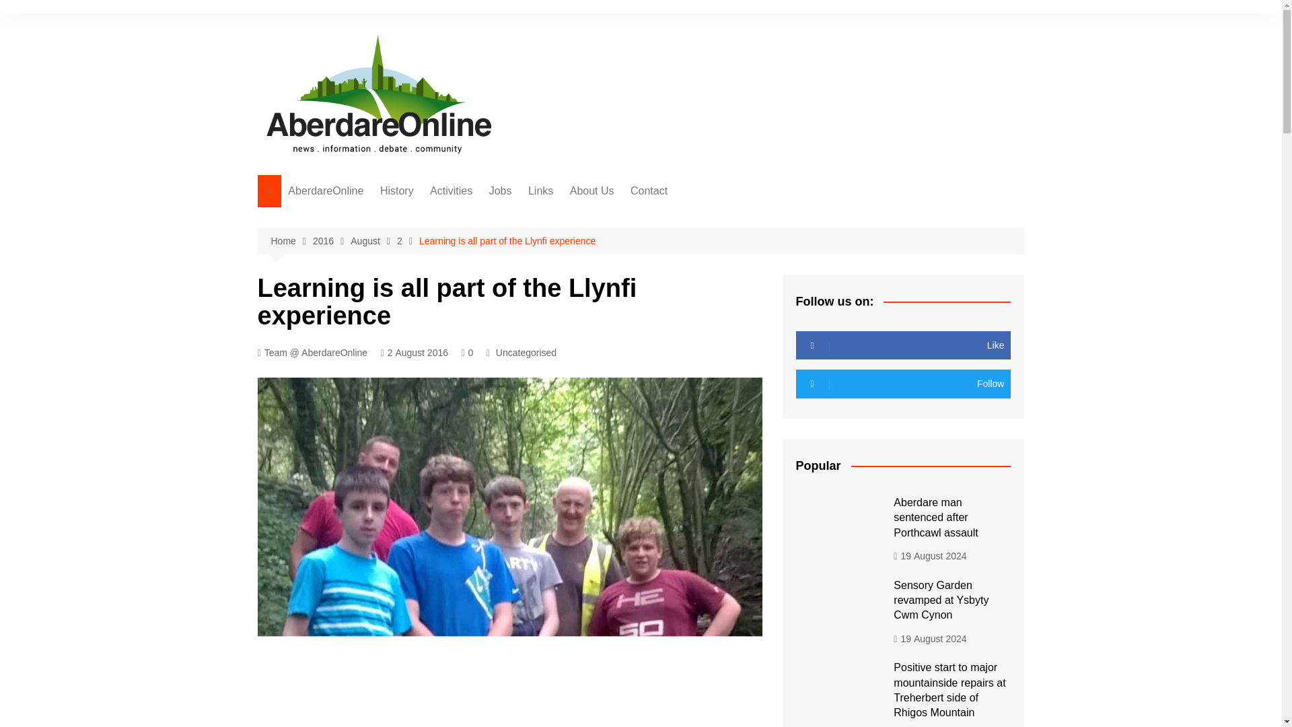 The height and width of the screenshot is (727, 1292). Describe the element at coordinates (397, 191) in the screenshot. I see `History` at that location.